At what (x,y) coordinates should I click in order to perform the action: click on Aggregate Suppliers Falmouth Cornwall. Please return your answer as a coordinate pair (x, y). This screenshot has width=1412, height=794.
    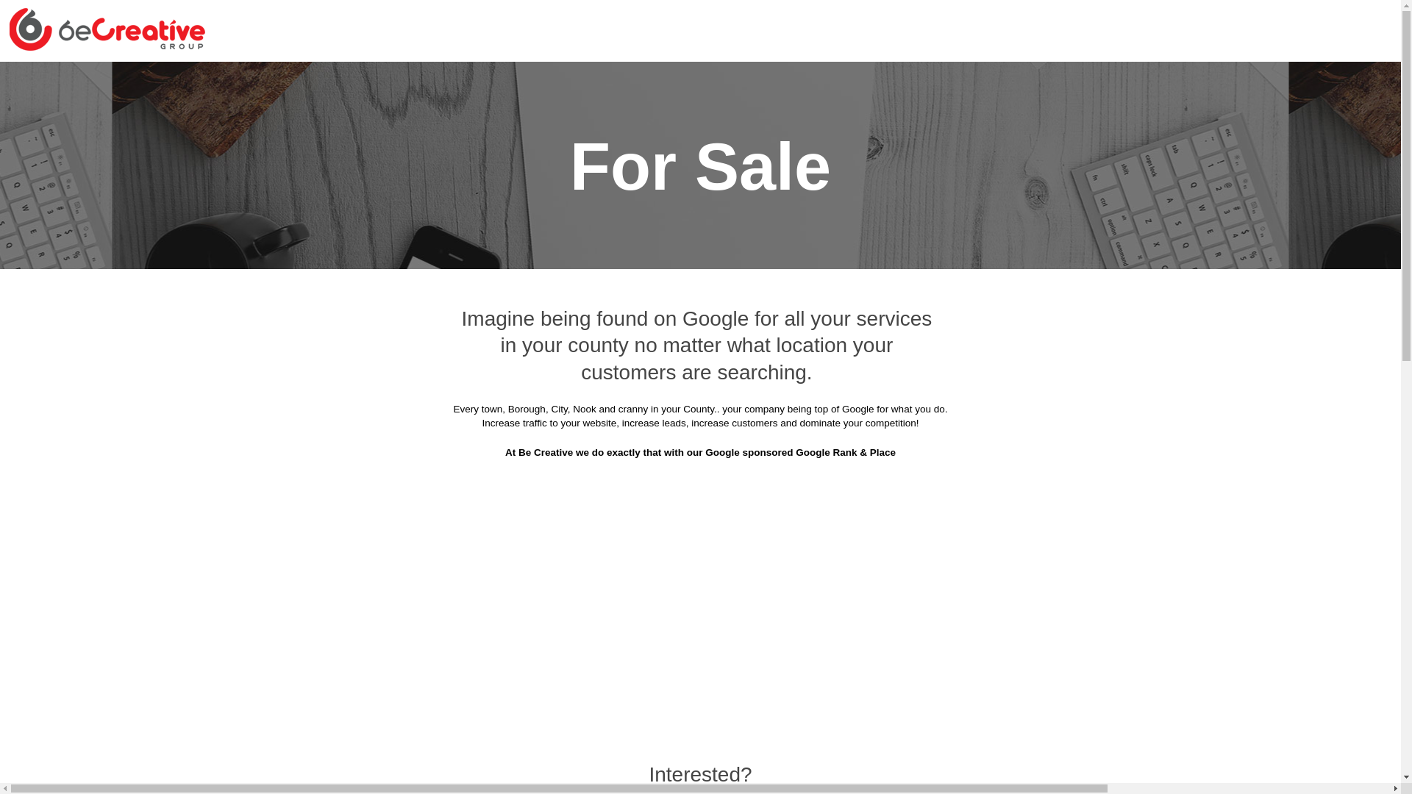
    Looking at the image, I should click on (582, 300).